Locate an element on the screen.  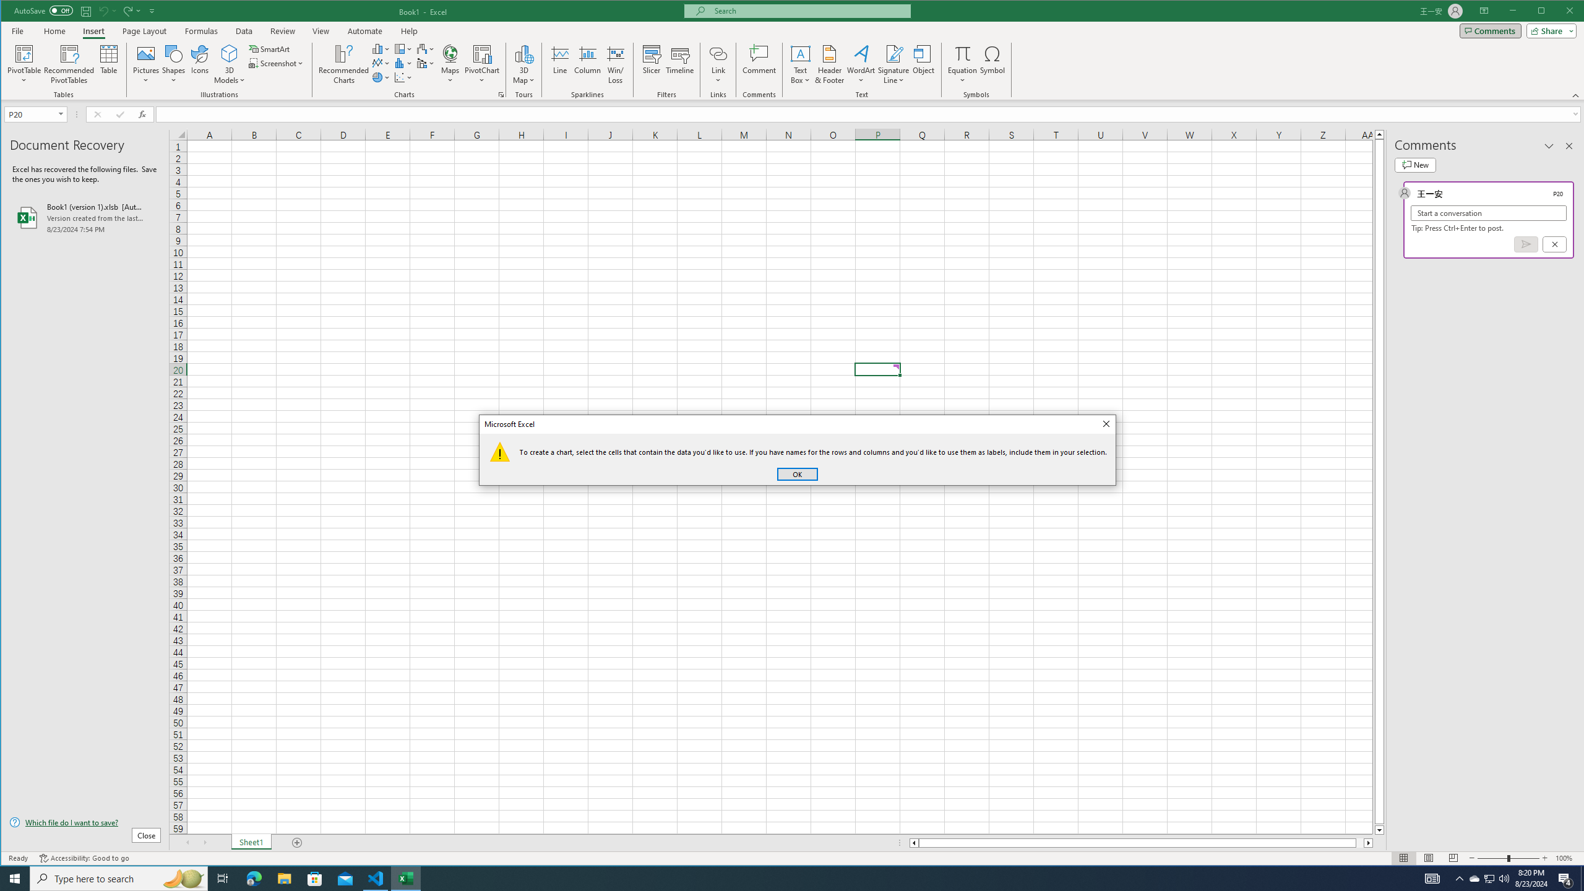
Maps is located at coordinates (450, 64).